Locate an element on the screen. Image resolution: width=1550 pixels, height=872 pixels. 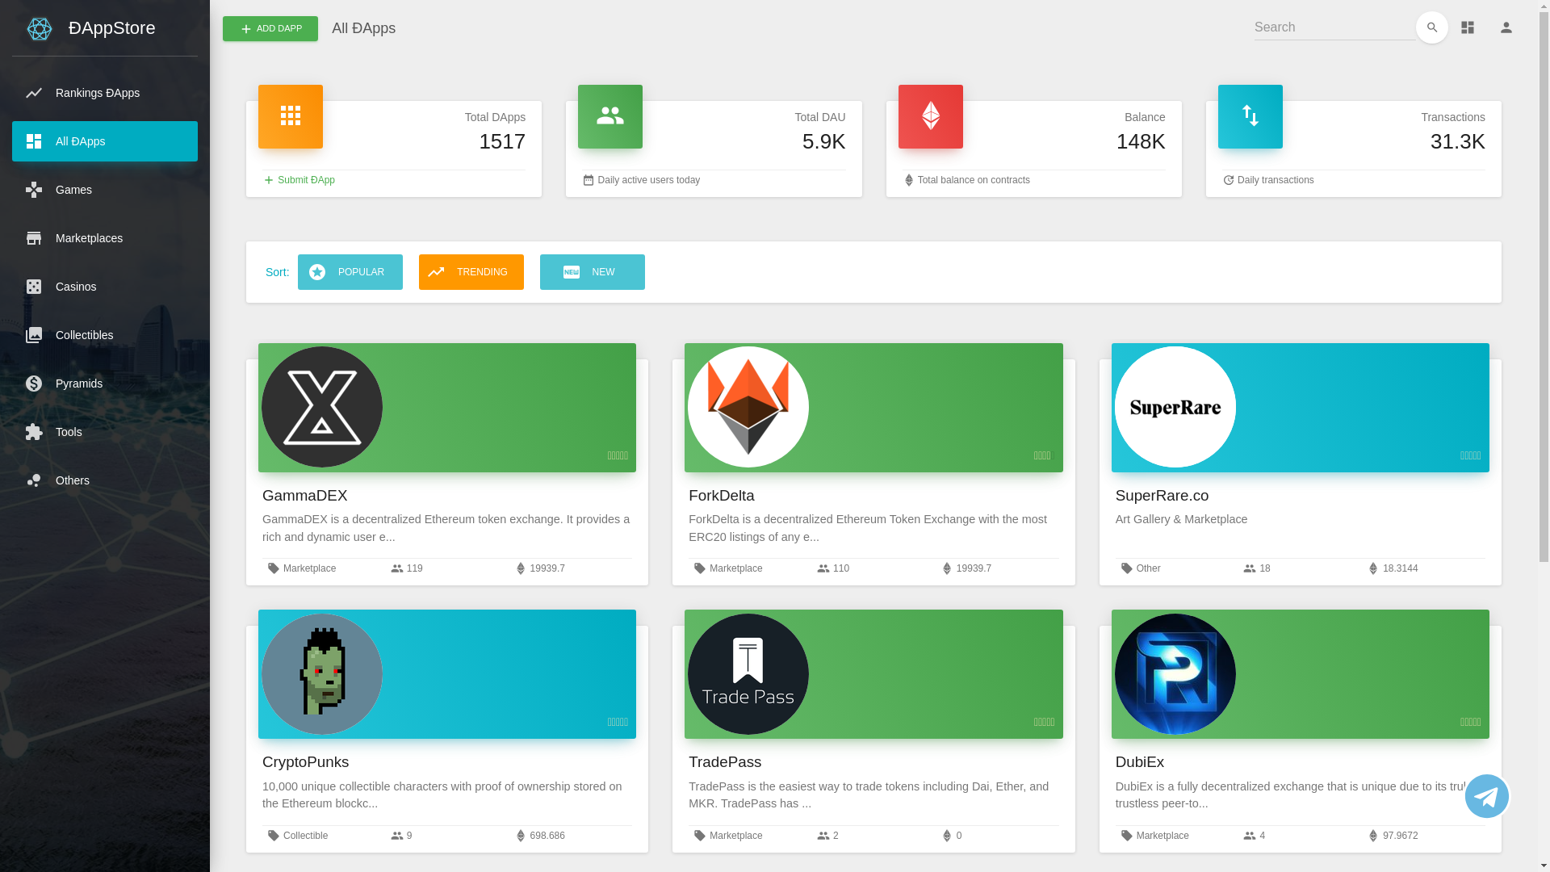
Tools is located at coordinates (105, 432).